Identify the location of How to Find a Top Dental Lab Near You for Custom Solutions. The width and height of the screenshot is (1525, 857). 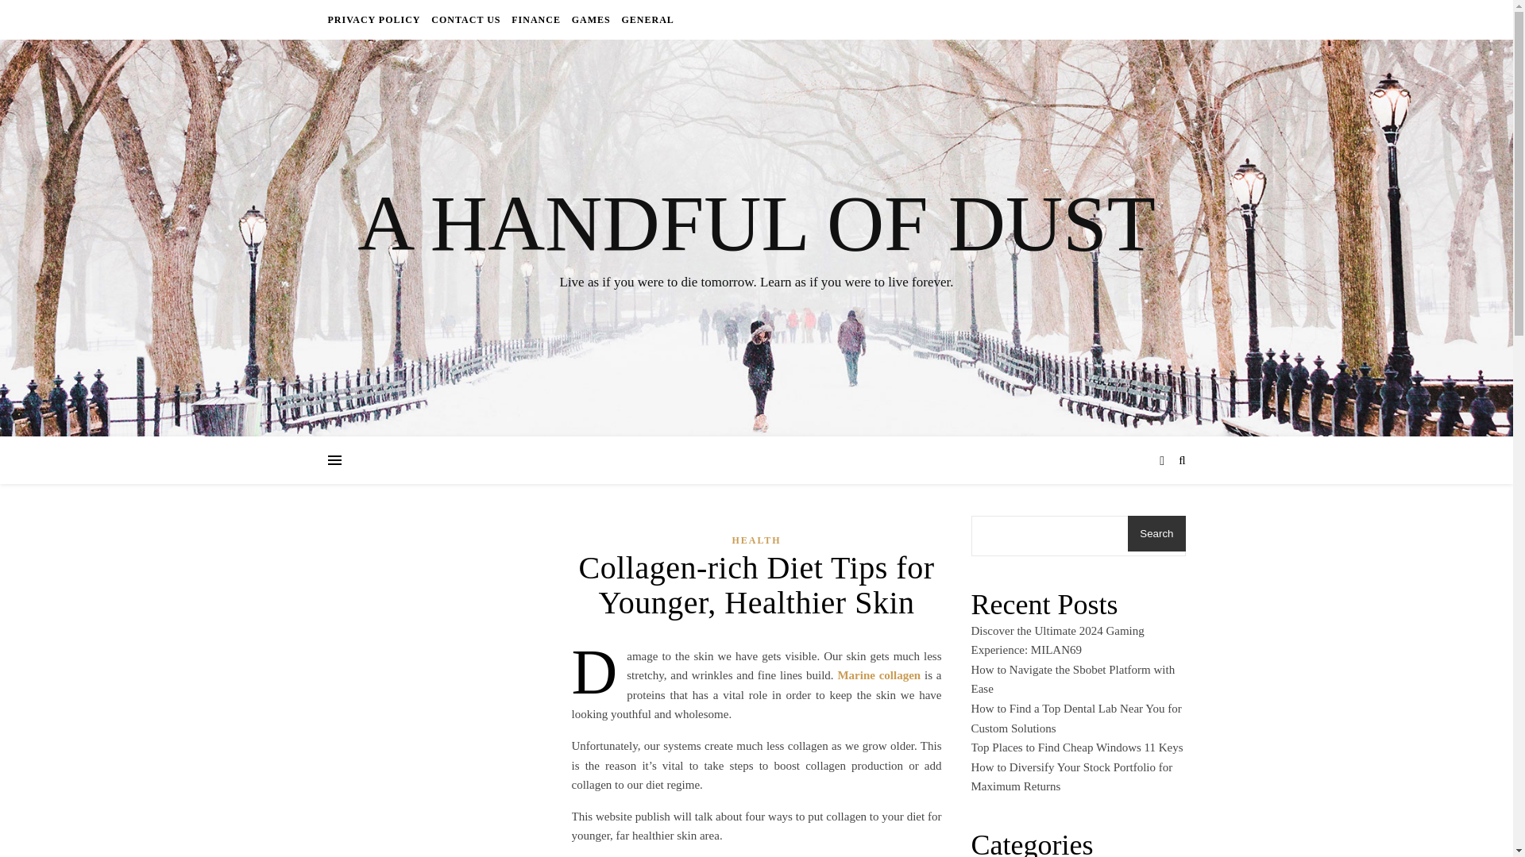
(1075, 717).